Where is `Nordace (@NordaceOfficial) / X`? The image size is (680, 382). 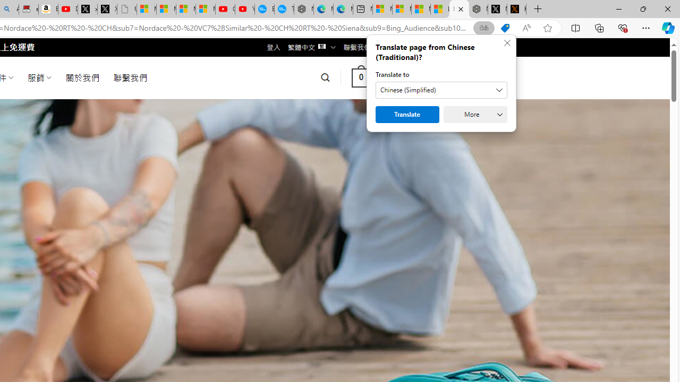 Nordace (@NordaceOfficial) / X is located at coordinates (497, 10).